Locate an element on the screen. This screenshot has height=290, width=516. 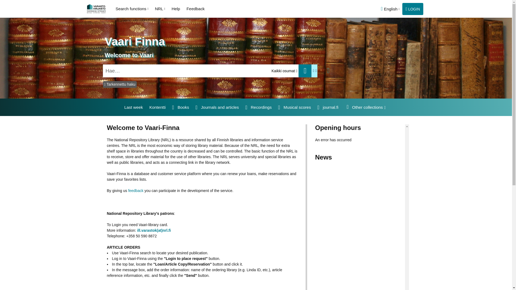
Help is located at coordinates (175, 9).